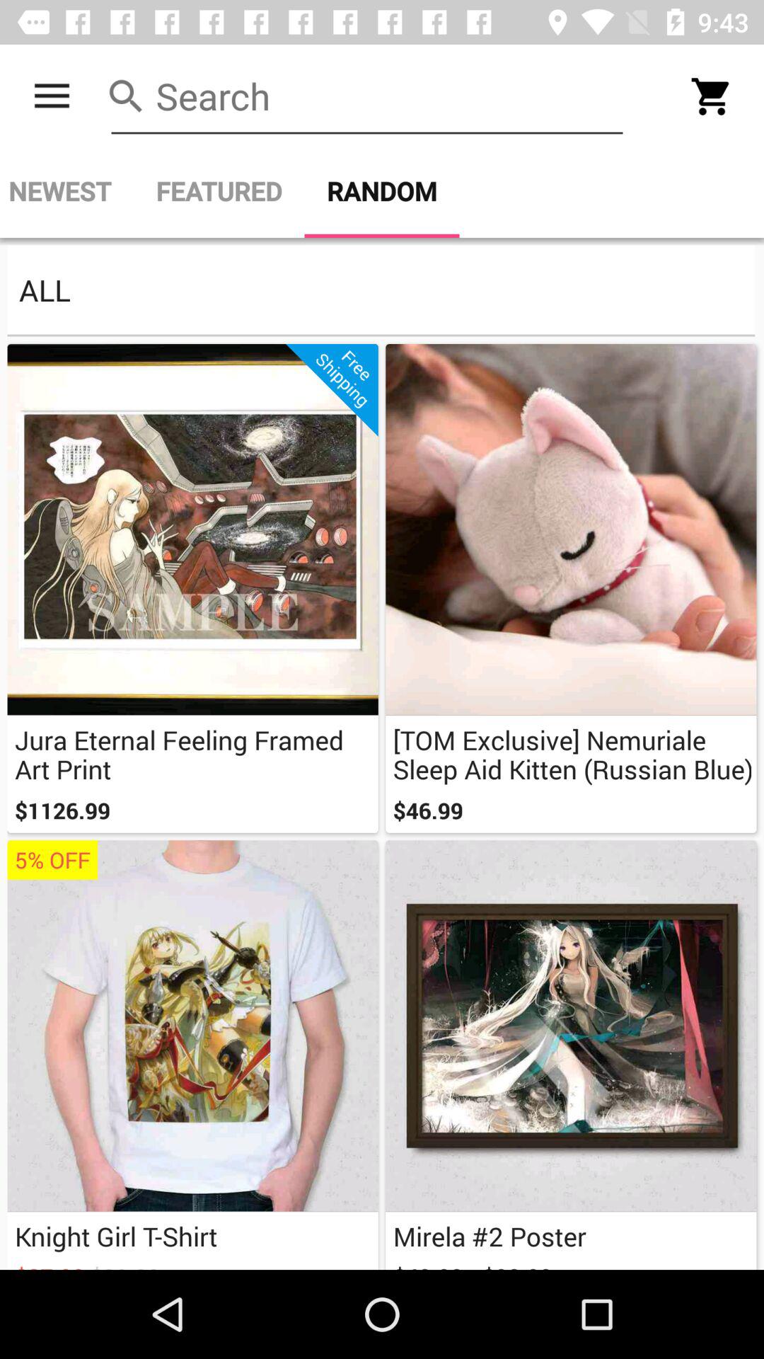 The height and width of the screenshot is (1359, 764). I want to click on turn on the random, so click(382, 191).